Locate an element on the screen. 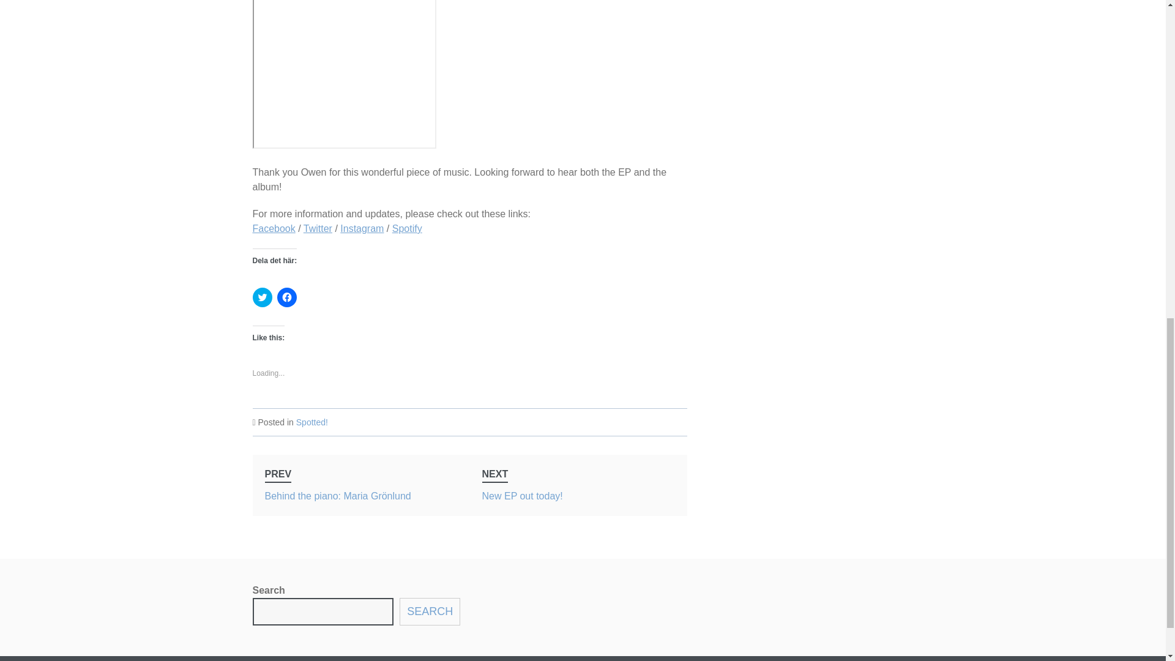 Image resolution: width=1175 pixels, height=661 pixels. Click to share on Facebook is located at coordinates (273, 229).